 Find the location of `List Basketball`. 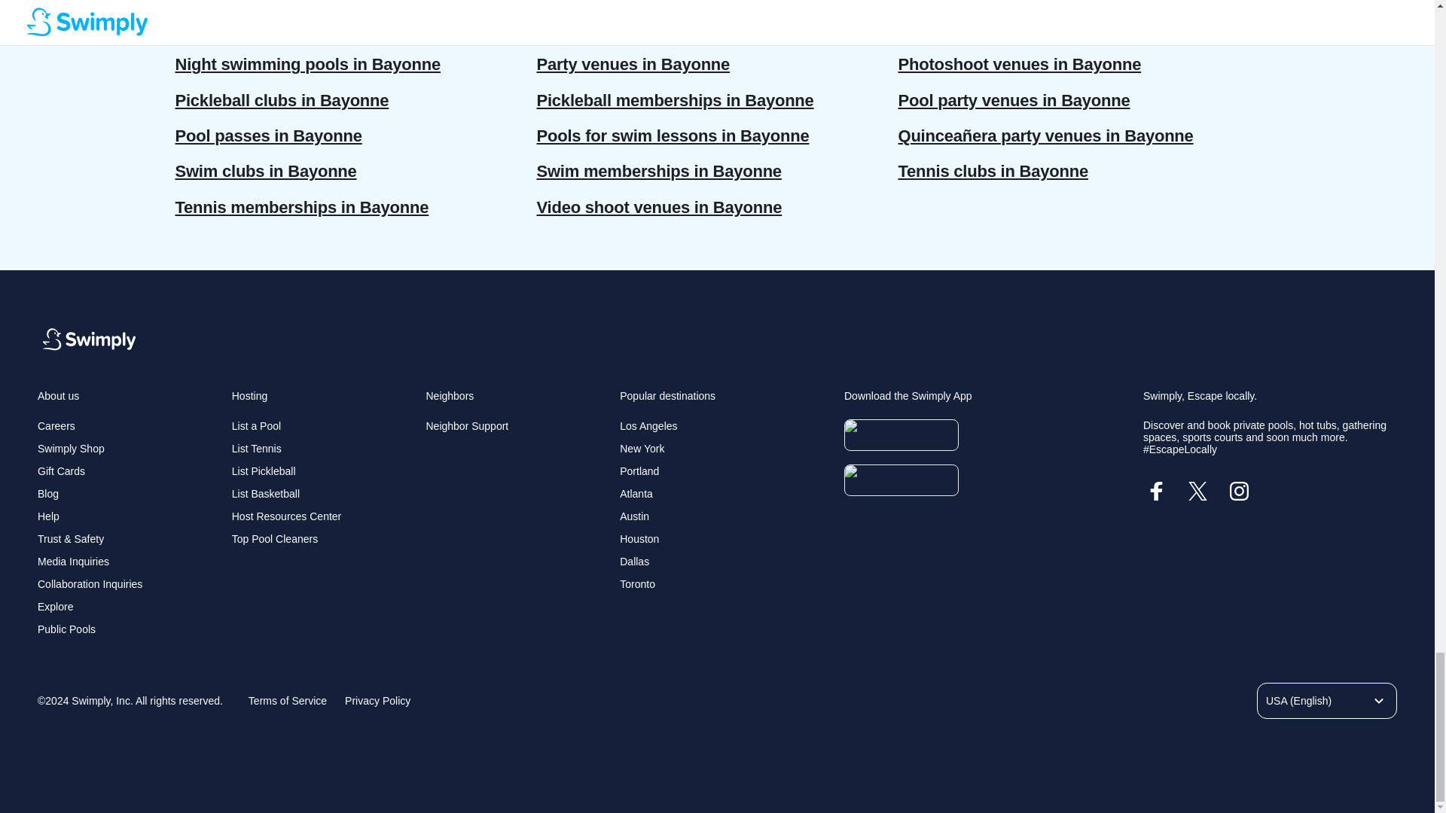

List Basketball is located at coordinates (265, 494).